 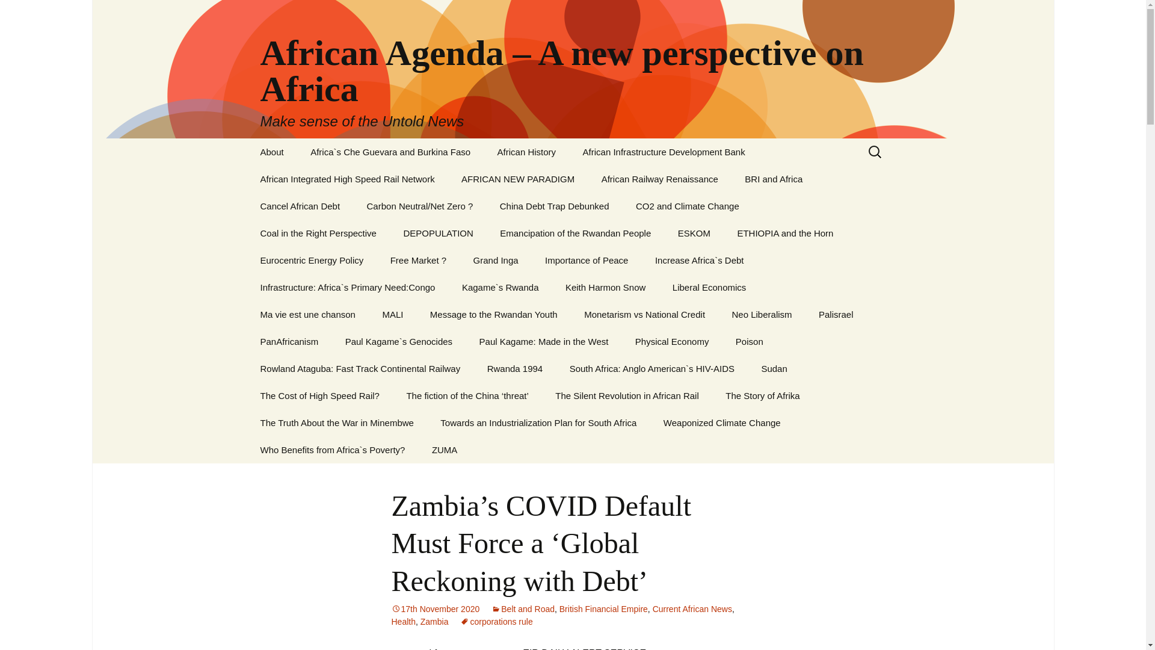 I want to click on DEPOPULATION, so click(x=438, y=234).